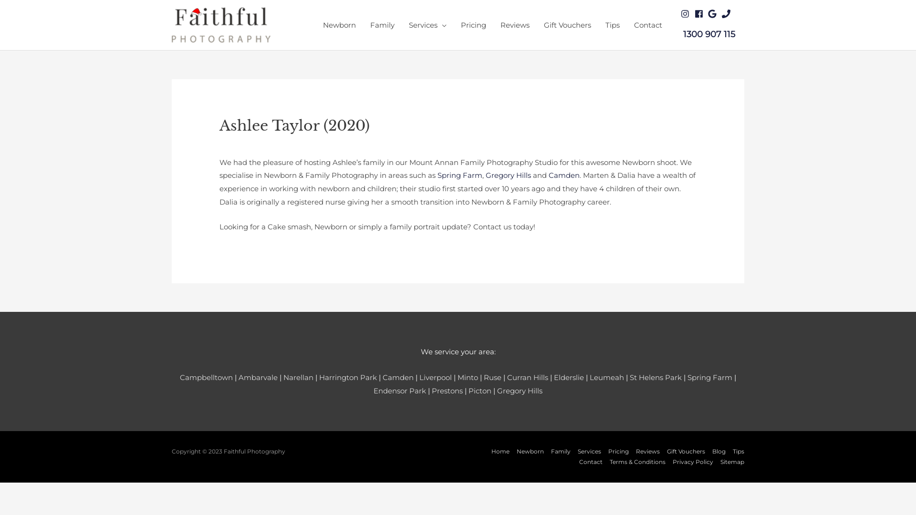 The image size is (916, 515). What do you see at coordinates (220, 146) in the screenshot?
I see `FAITHFUL-PHOTOGRAPHY-001-of-50-IMG_6270` at bounding box center [220, 146].